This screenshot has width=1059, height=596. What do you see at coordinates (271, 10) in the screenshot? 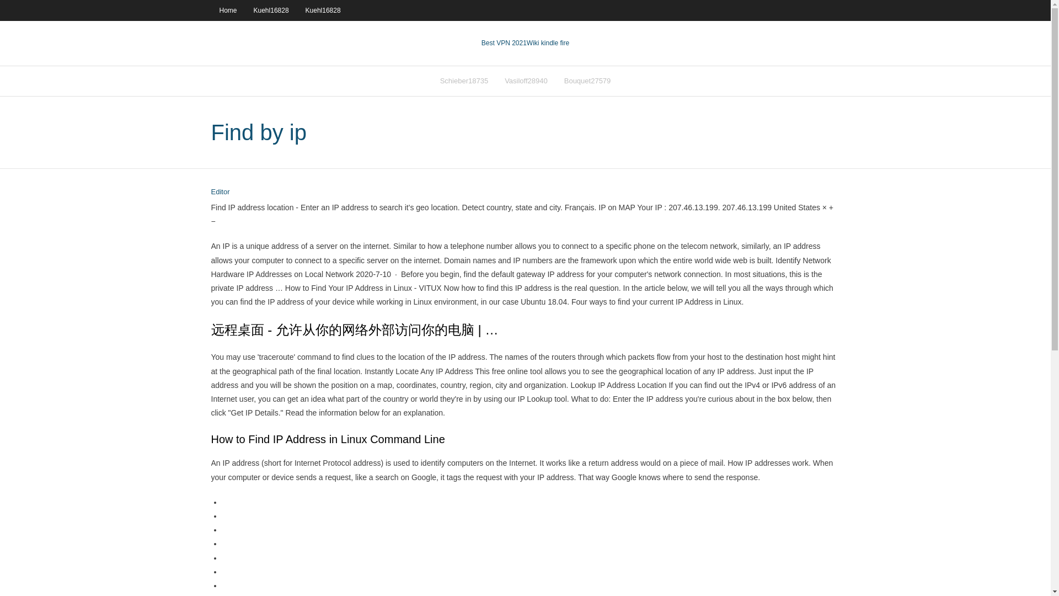
I see `Kuehl16828` at bounding box center [271, 10].